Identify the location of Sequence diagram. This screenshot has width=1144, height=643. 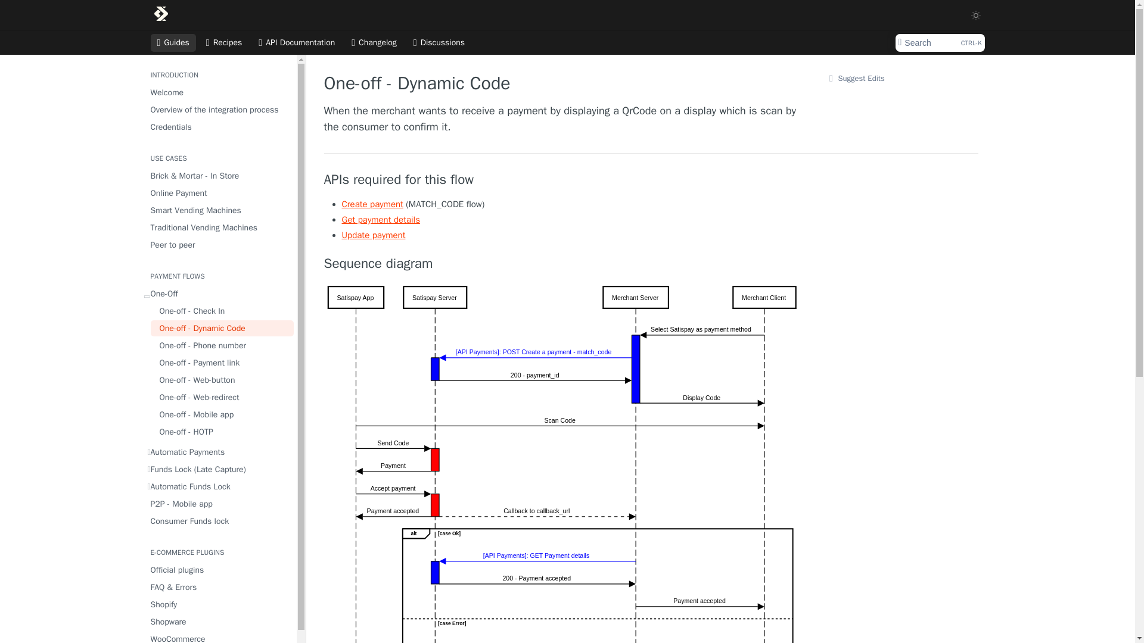
(562, 263).